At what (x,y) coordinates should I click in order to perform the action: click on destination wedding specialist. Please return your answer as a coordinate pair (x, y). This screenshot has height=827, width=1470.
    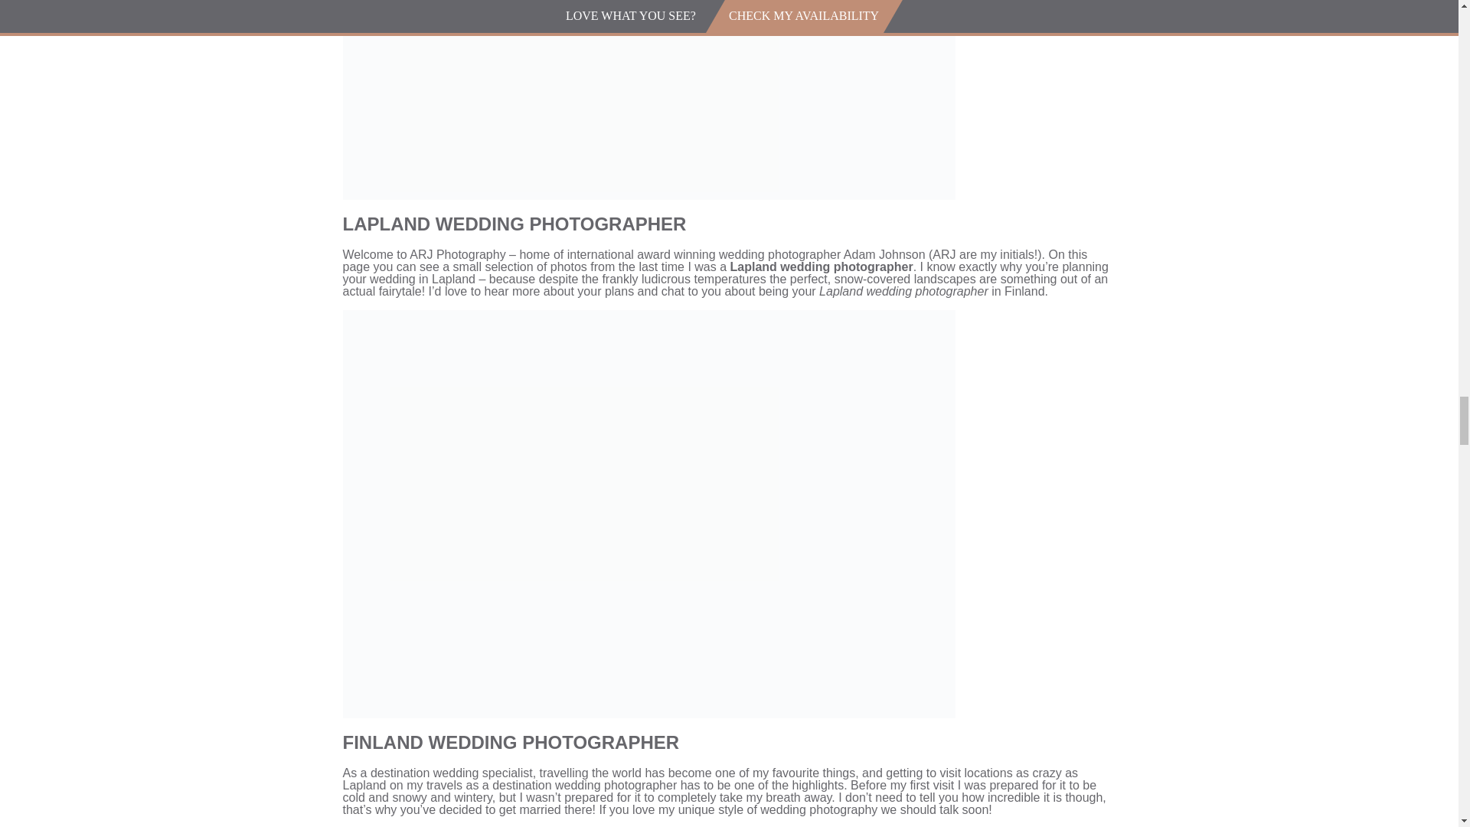
    Looking at the image, I should click on (451, 773).